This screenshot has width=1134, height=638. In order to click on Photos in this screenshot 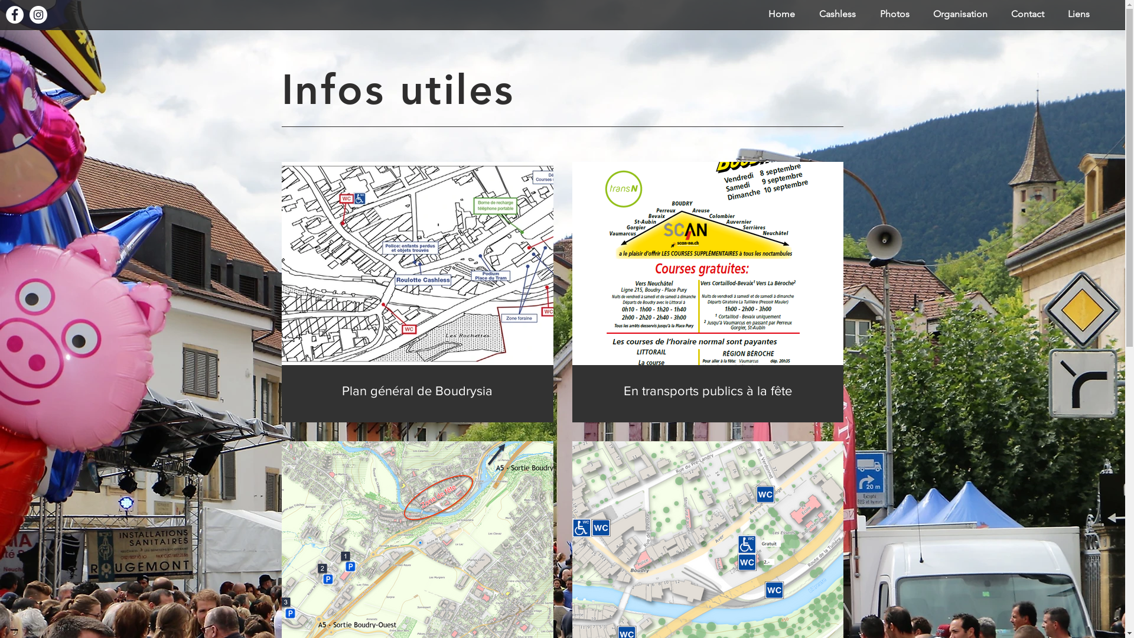, I will do `click(894, 14)`.